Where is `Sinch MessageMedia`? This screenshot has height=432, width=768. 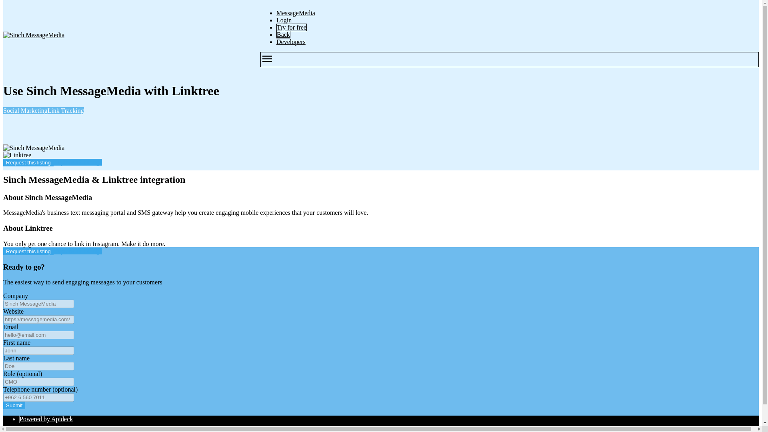 Sinch MessageMedia is located at coordinates (34, 35).